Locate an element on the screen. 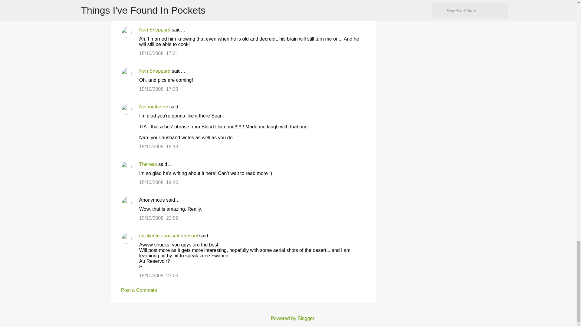 The height and width of the screenshot is (327, 581). Ndinombethe is located at coordinates (153, 107).